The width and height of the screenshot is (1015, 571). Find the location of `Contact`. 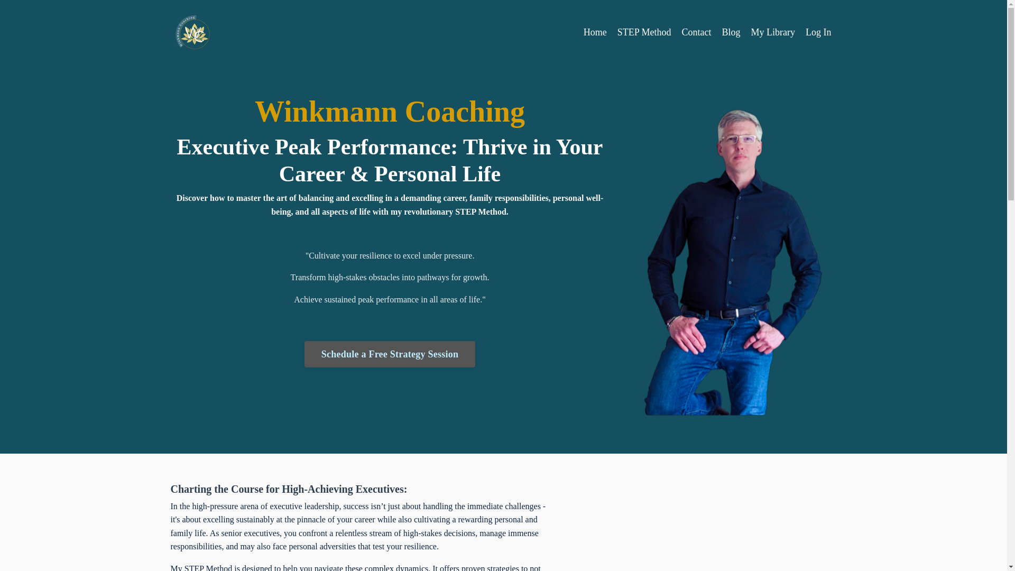

Contact is located at coordinates (697, 32).